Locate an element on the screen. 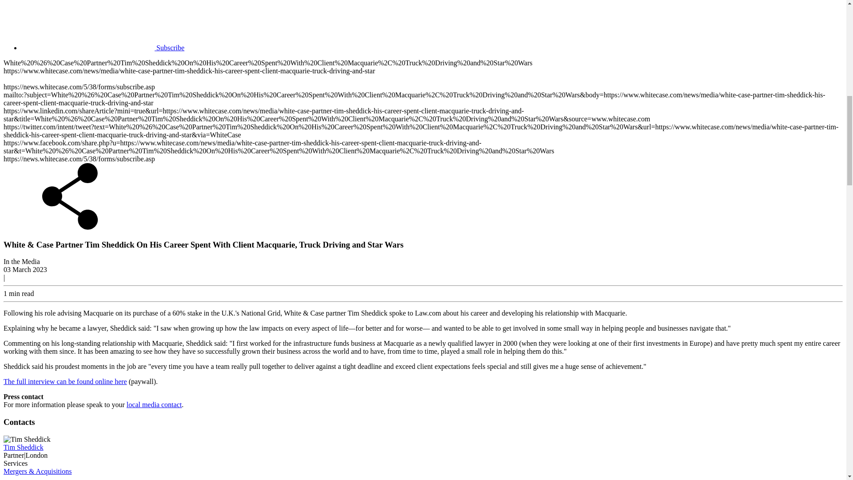 The height and width of the screenshot is (480, 853). The full interview can be found online here is located at coordinates (65, 381).